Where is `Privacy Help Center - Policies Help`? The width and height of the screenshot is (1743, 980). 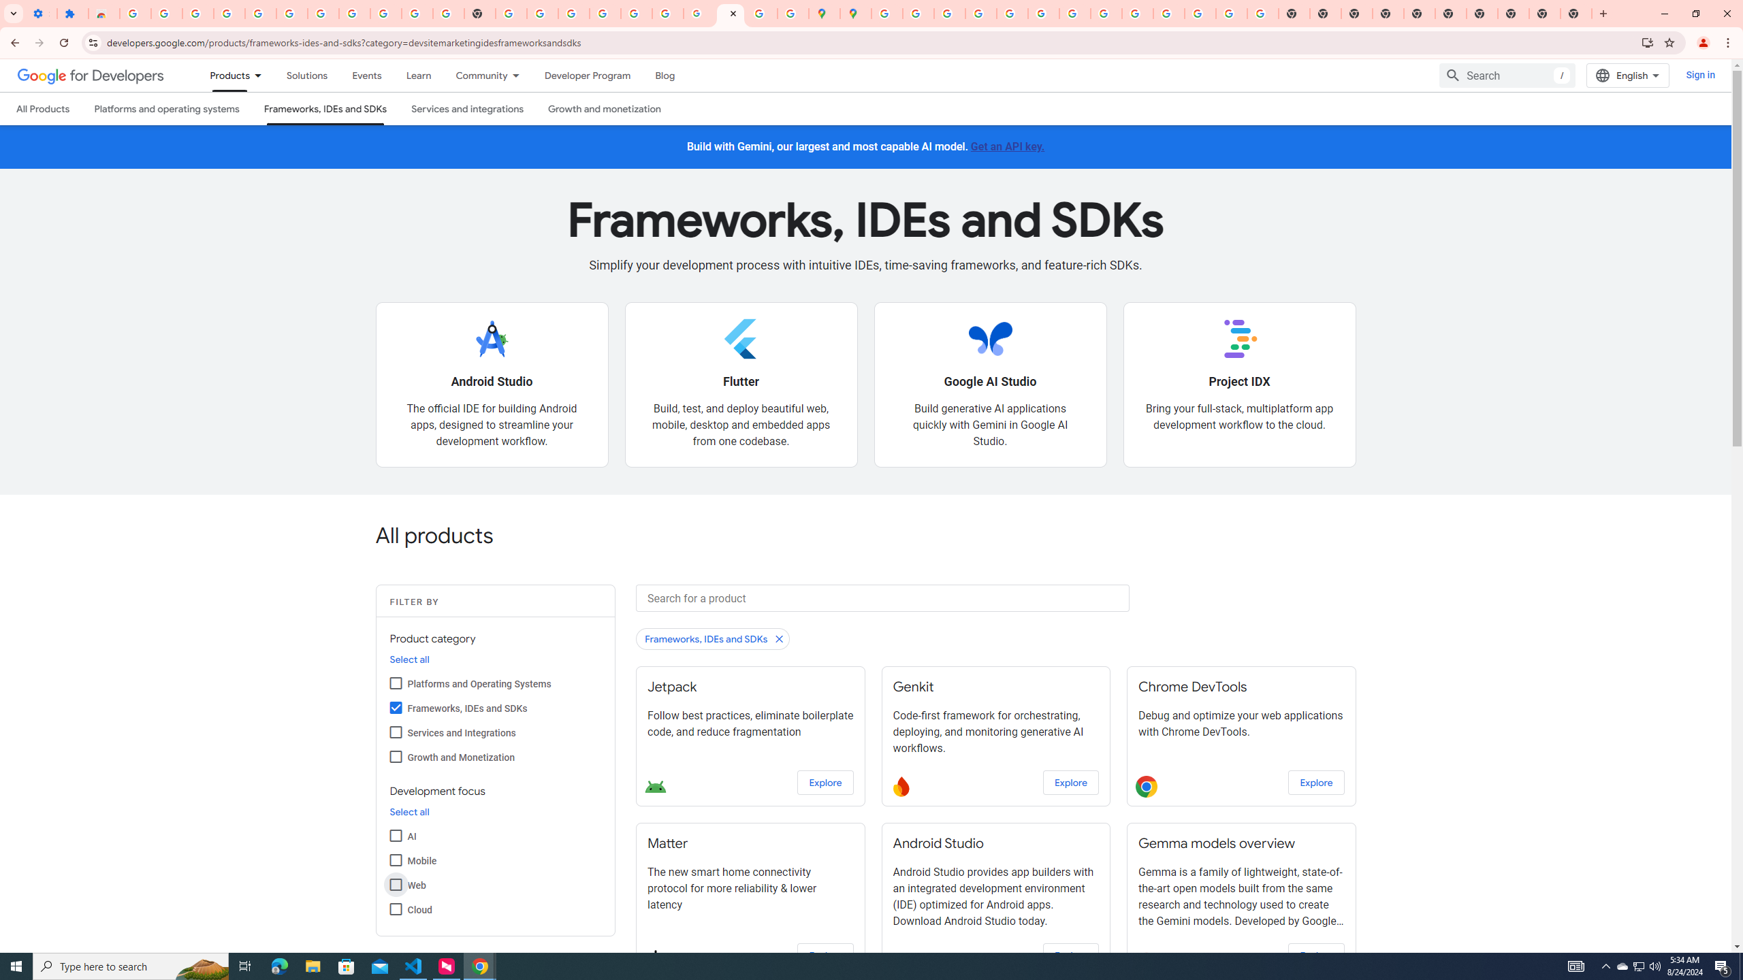 Privacy Help Center - Policies Help is located at coordinates (948, 14).